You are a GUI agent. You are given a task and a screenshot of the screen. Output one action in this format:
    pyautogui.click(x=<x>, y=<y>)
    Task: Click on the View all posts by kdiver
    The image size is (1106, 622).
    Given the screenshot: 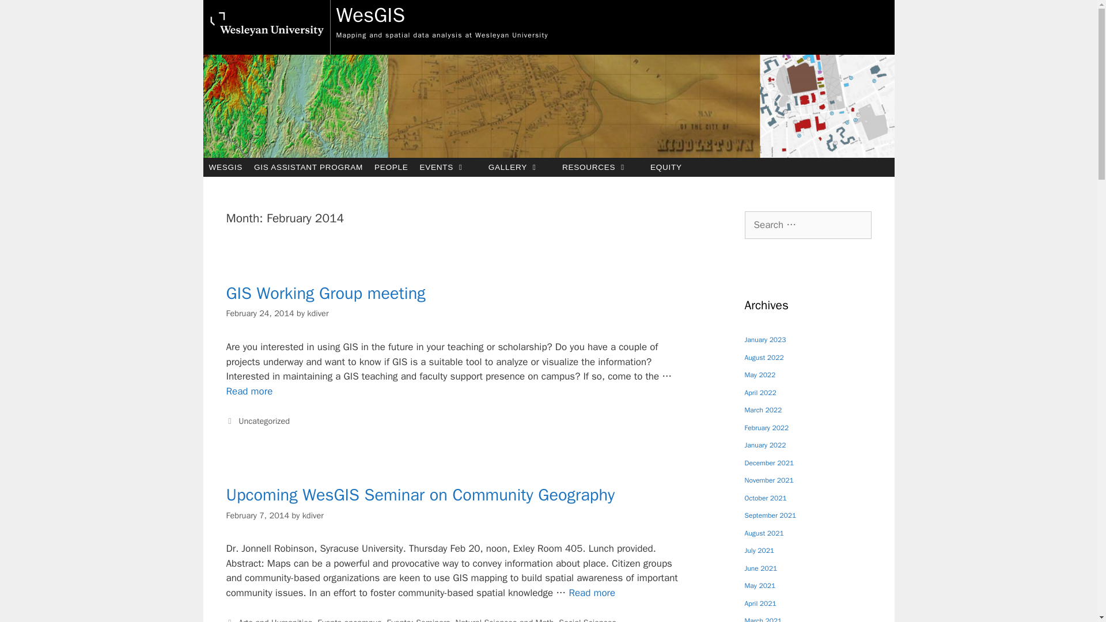 What is the action you would take?
    pyautogui.click(x=318, y=313)
    